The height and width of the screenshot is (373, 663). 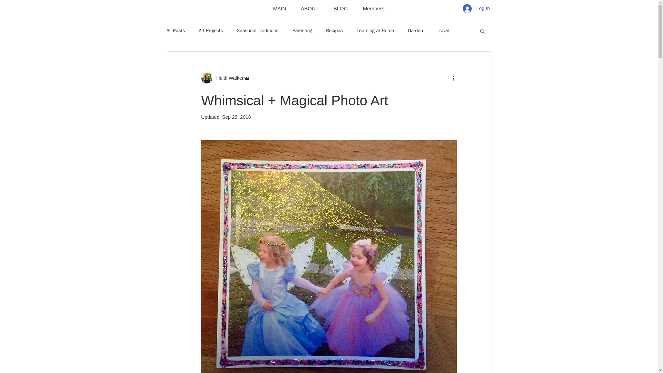 I want to click on MAIN, so click(x=280, y=8).